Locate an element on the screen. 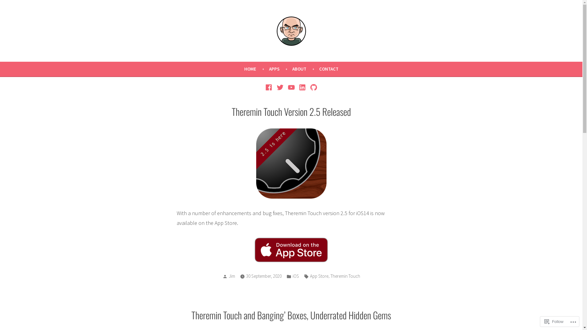 The image size is (587, 330). Jim is located at coordinates (232, 276).